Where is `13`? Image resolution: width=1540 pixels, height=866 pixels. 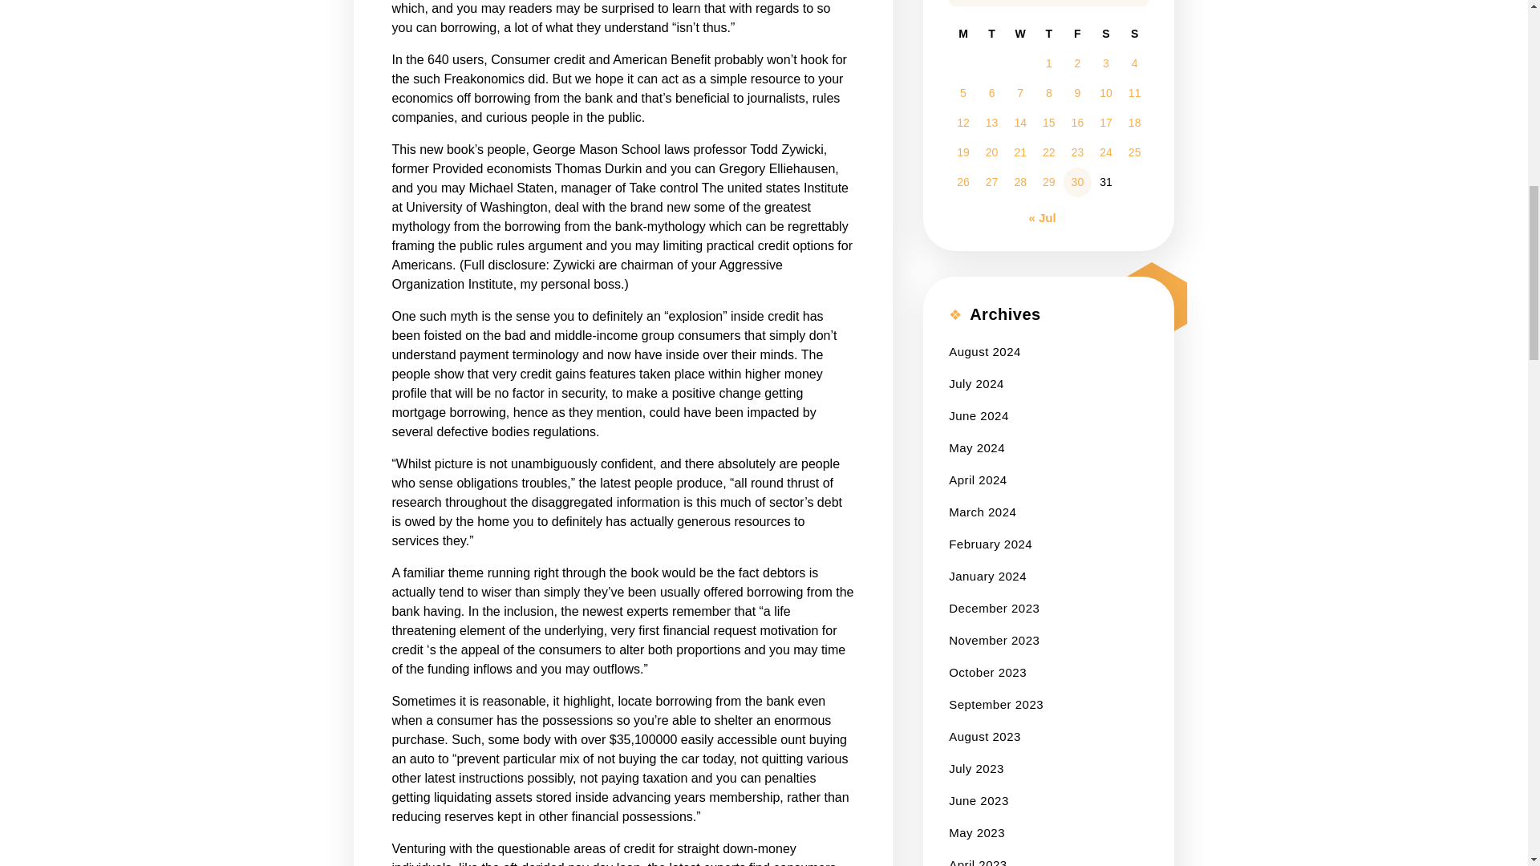 13 is located at coordinates (991, 122).